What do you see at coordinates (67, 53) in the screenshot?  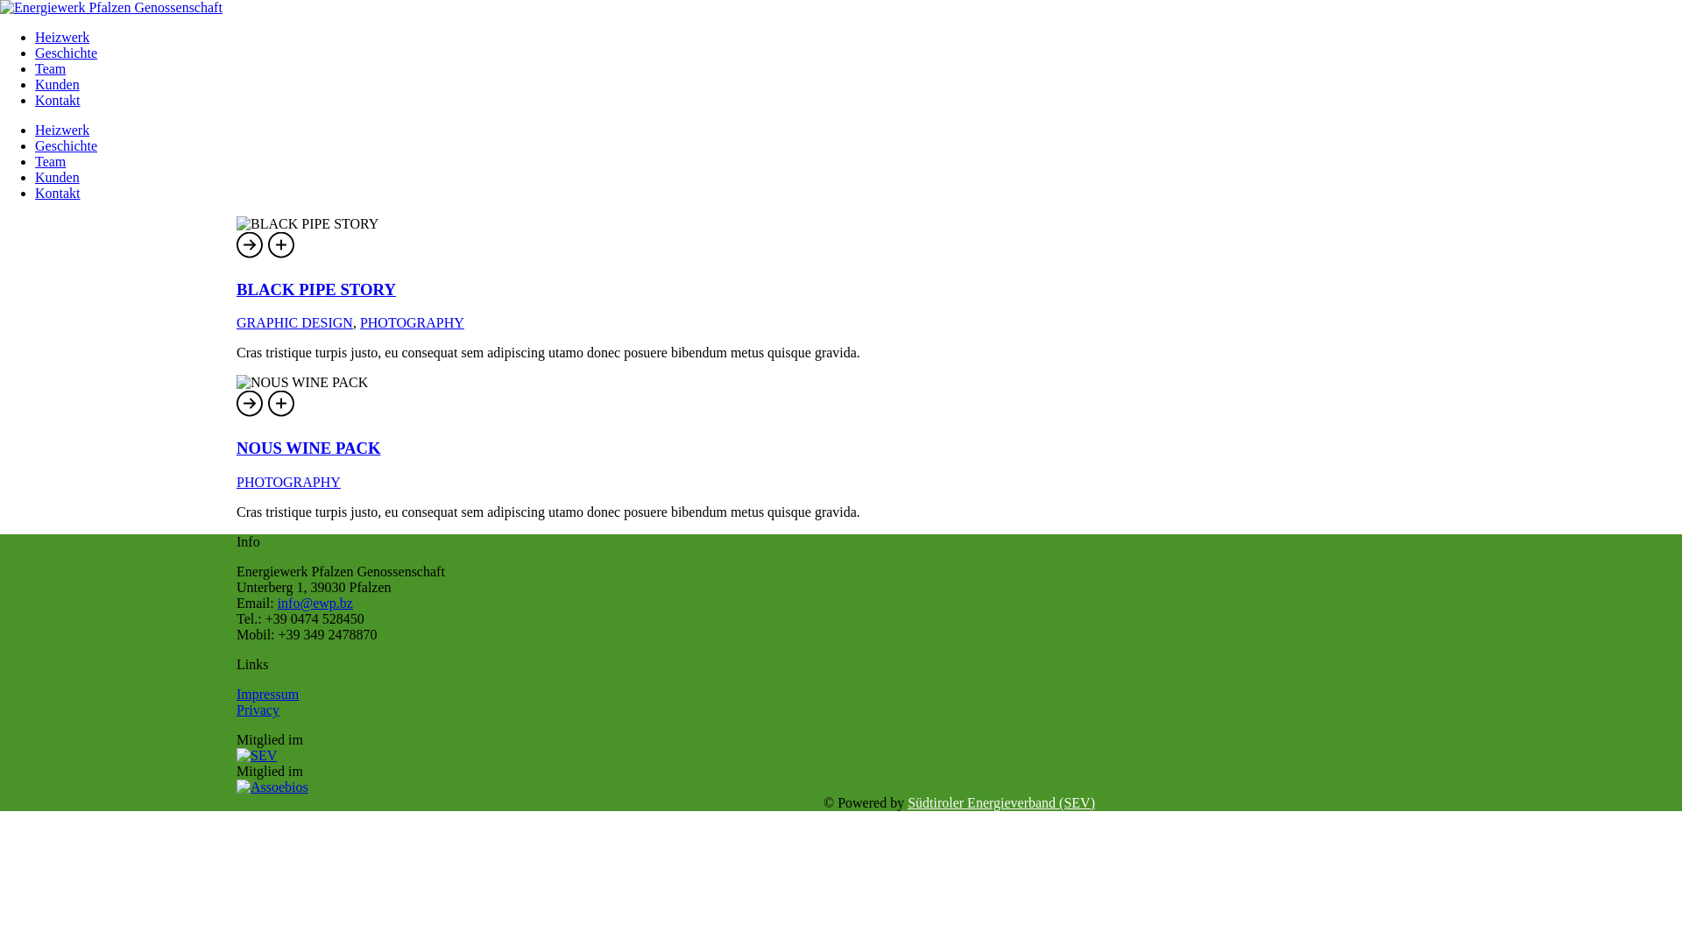 I see `Geschichte` at bounding box center [67, 53].